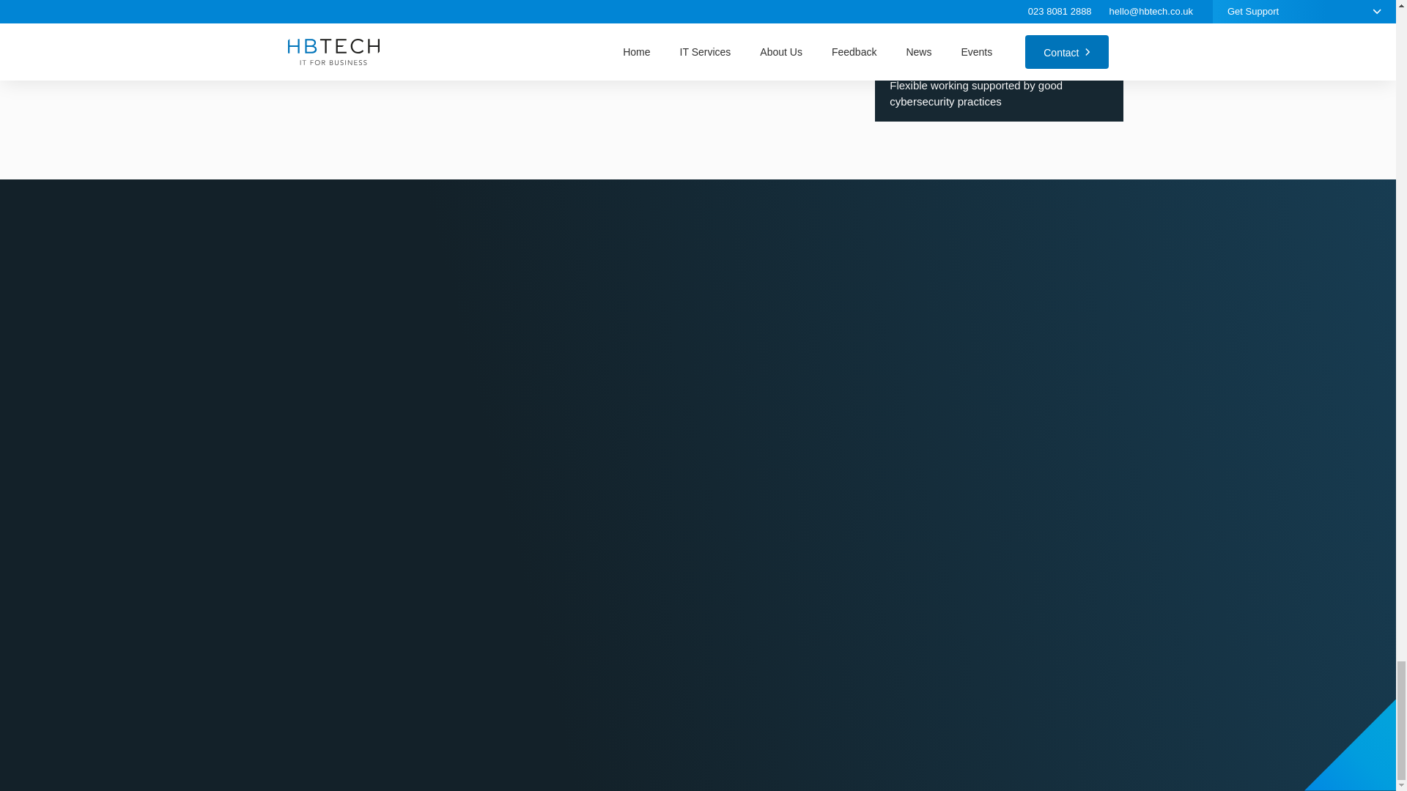  Describe the element at coordinates (702, 48) in the screenshot. I see `contact` at that location.